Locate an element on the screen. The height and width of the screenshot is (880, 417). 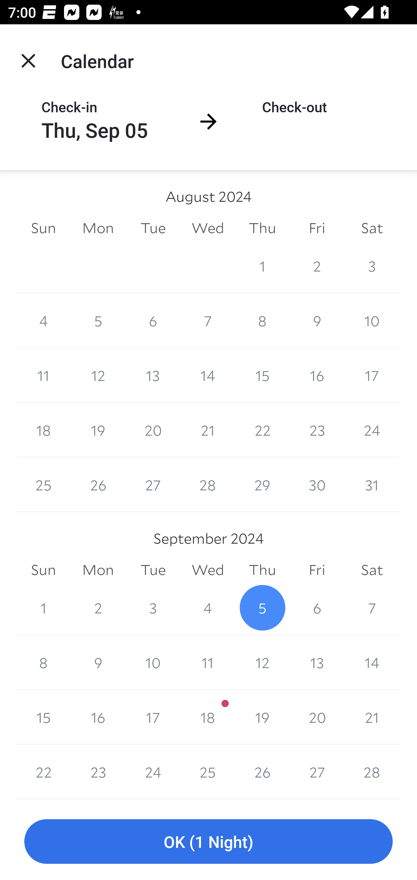
25 25 August 2024 is located at coordinates (43, 485).